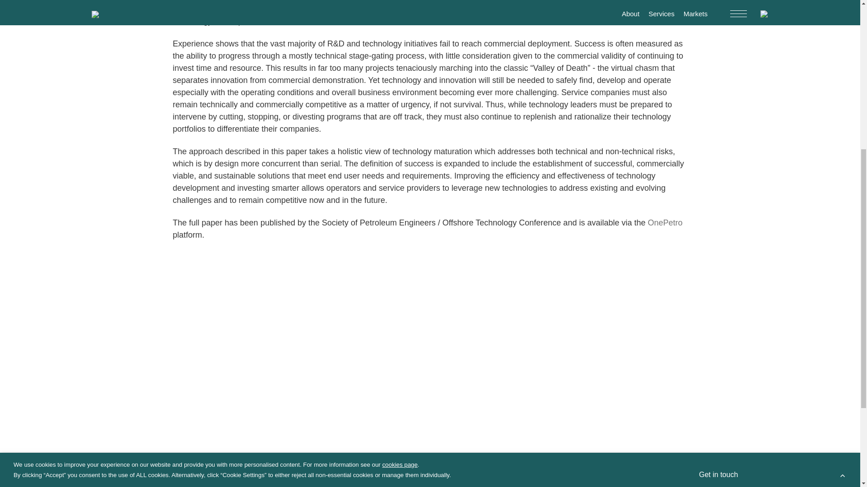 The height and width of the screenshot is (487, 867). I want to click on Leatherhead Food Research, so click(215, 139).